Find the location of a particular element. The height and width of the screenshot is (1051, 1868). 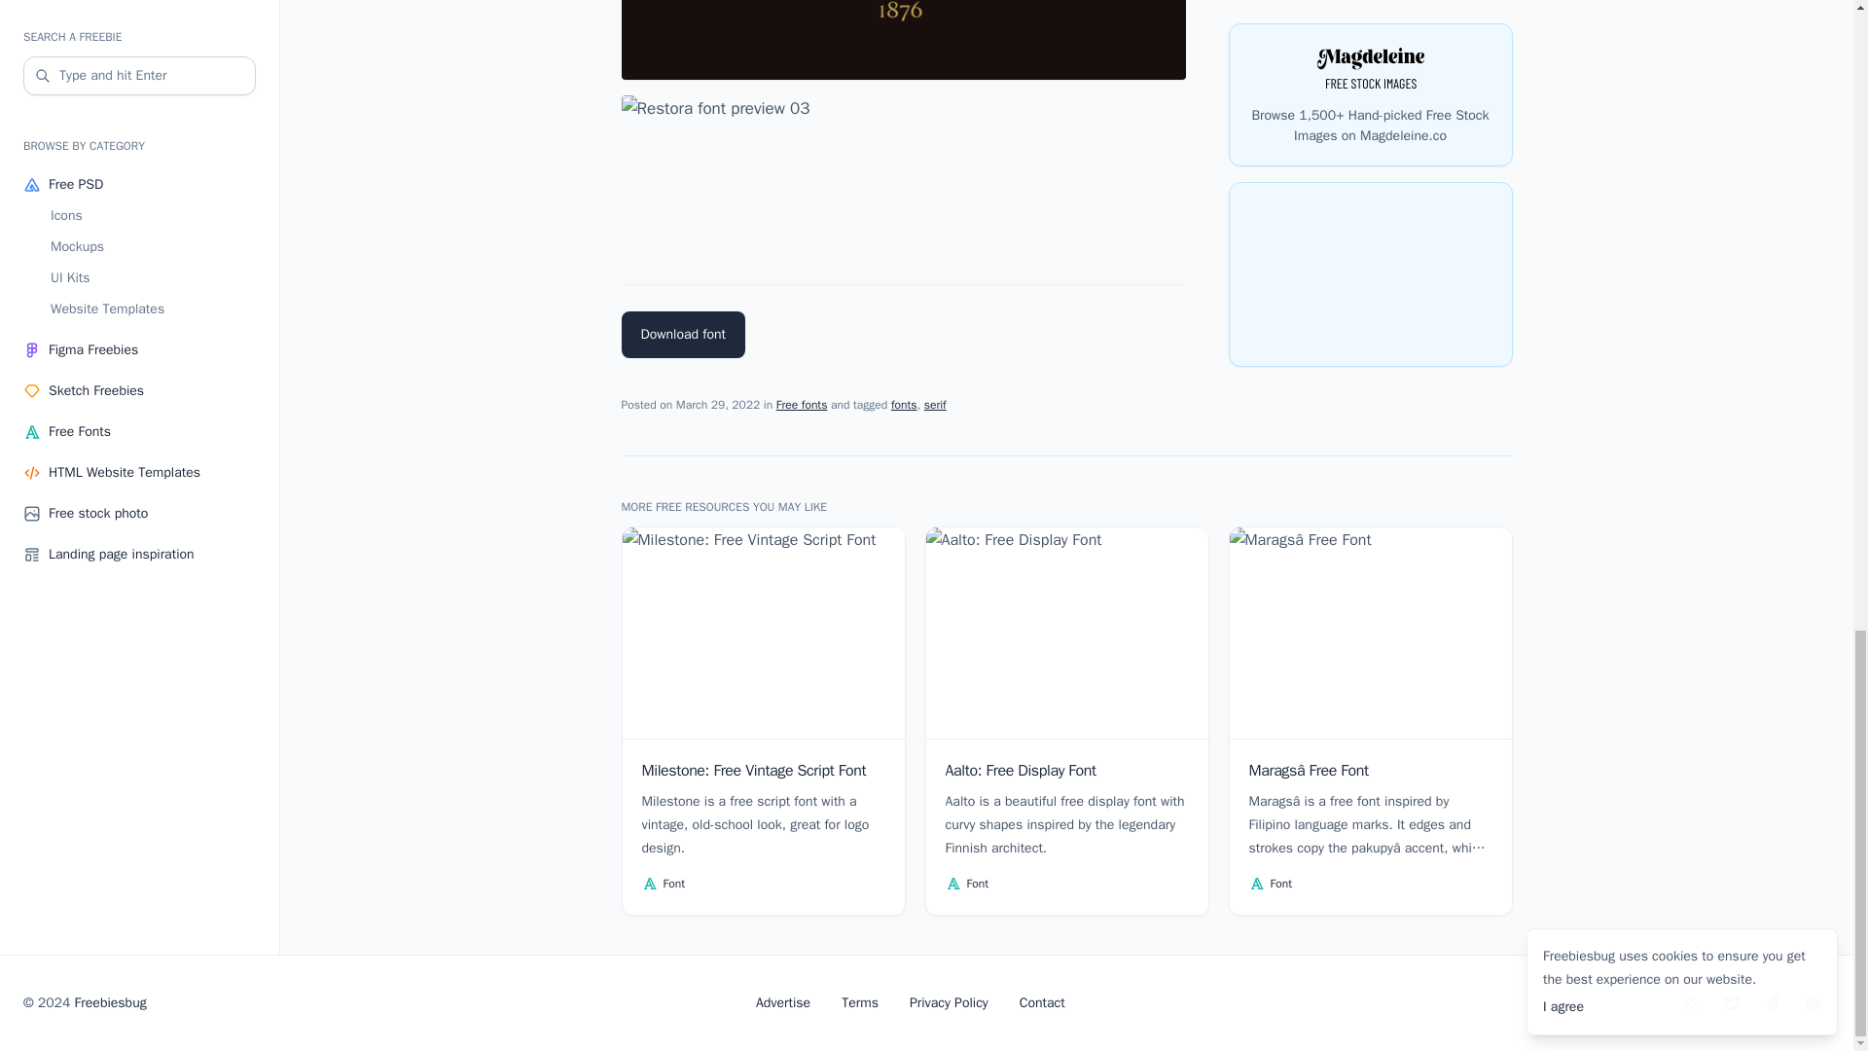

Terms is located at coordinates (860, 1002).